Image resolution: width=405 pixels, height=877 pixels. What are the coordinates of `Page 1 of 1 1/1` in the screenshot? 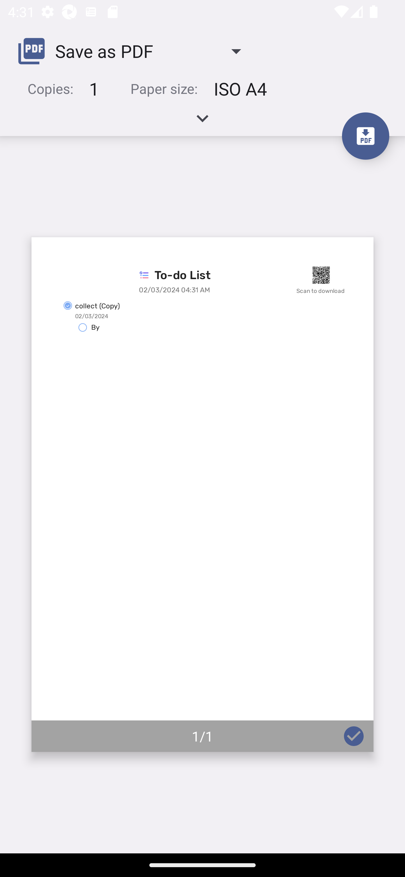 It's located at (202, 494).